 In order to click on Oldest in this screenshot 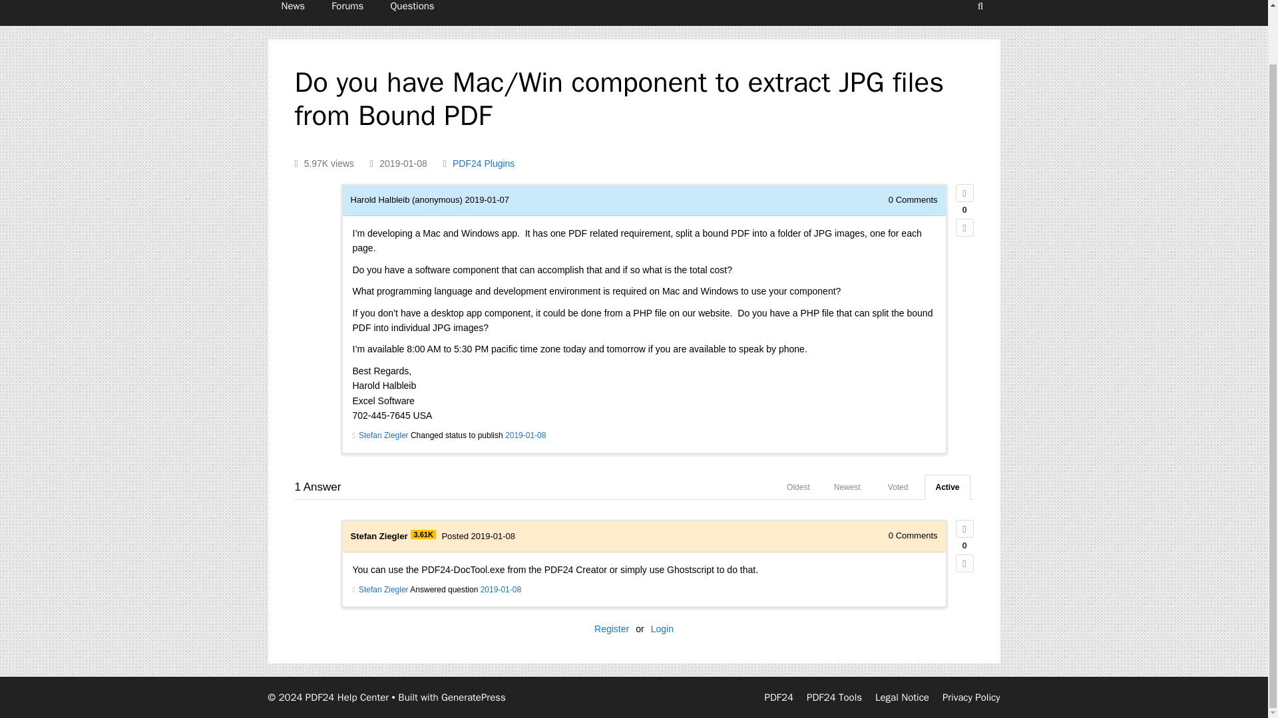, I will do `click(797, 487)`.